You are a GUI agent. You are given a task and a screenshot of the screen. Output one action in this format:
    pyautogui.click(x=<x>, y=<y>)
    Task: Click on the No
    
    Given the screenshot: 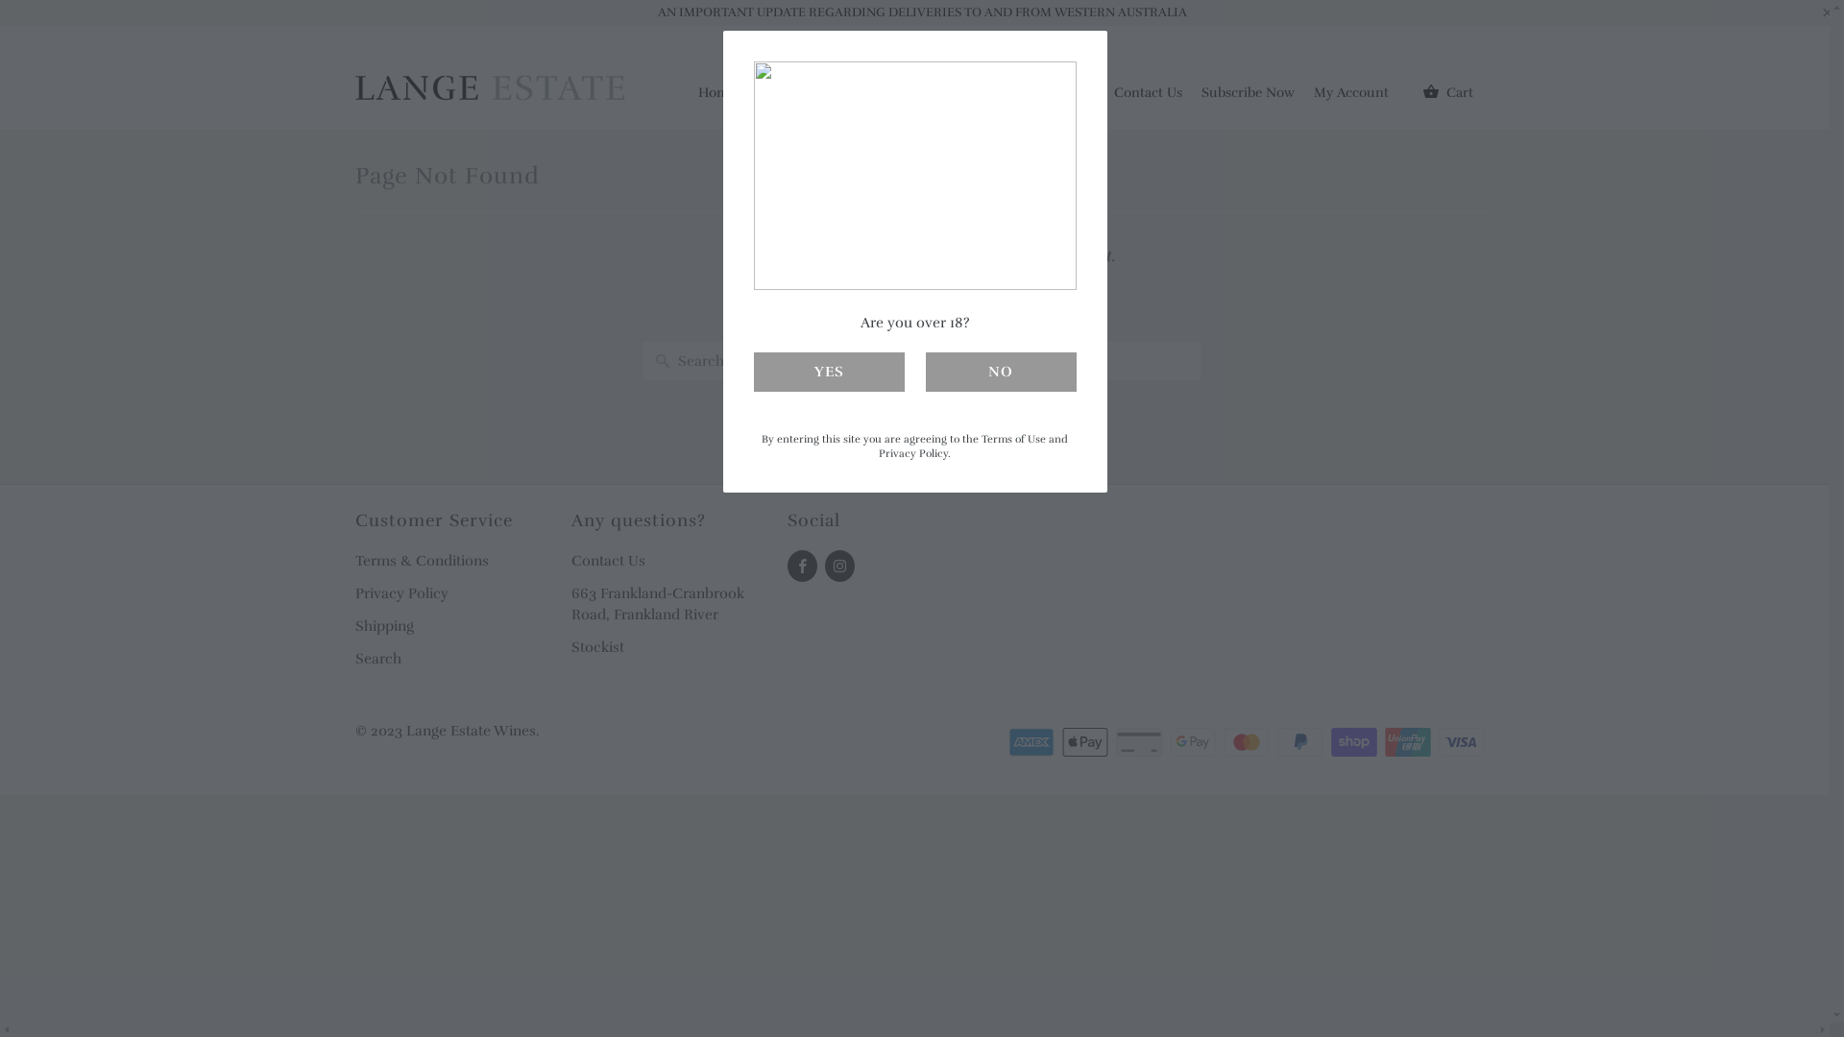 What is the action you would take?
    pyautogui.click(x=1001, y=373)
    